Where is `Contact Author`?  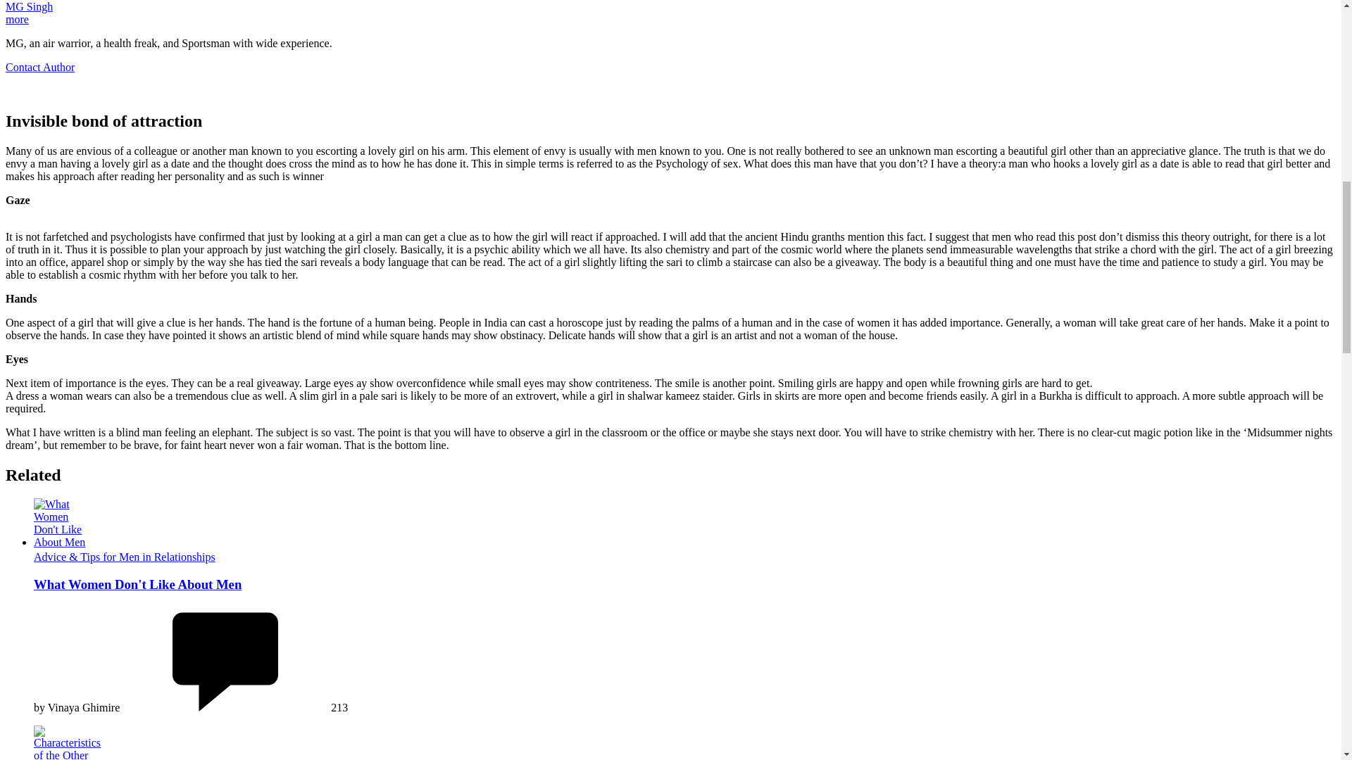
Contact Author is located at coordinates (39, 67).